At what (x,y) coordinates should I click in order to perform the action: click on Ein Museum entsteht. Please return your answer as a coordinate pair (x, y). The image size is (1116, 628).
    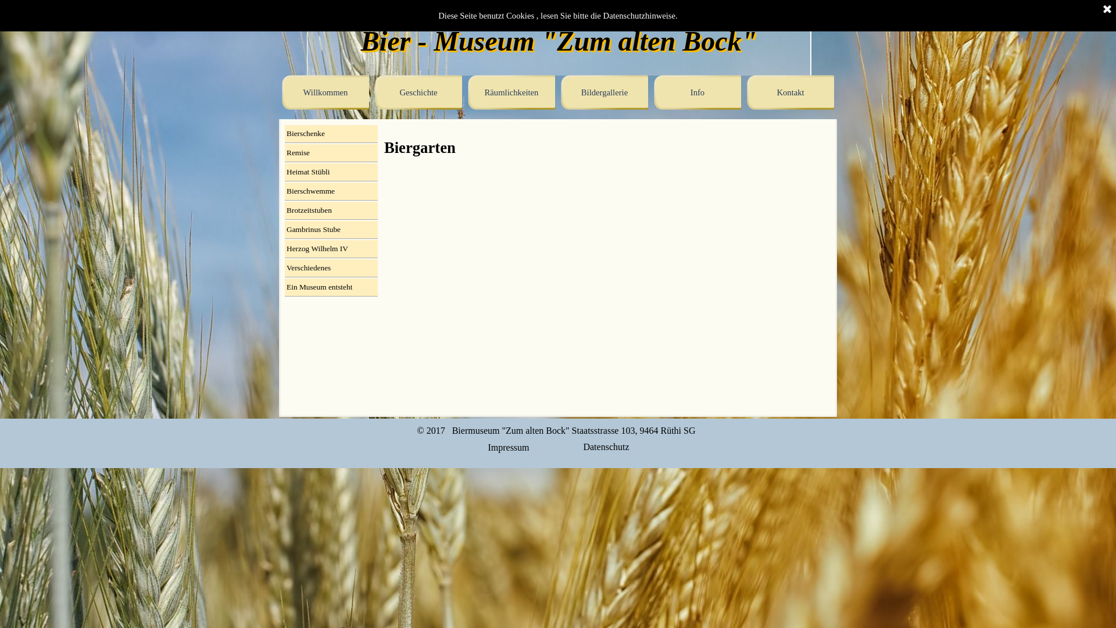
    Looking at the image, I should click on (331, 287).